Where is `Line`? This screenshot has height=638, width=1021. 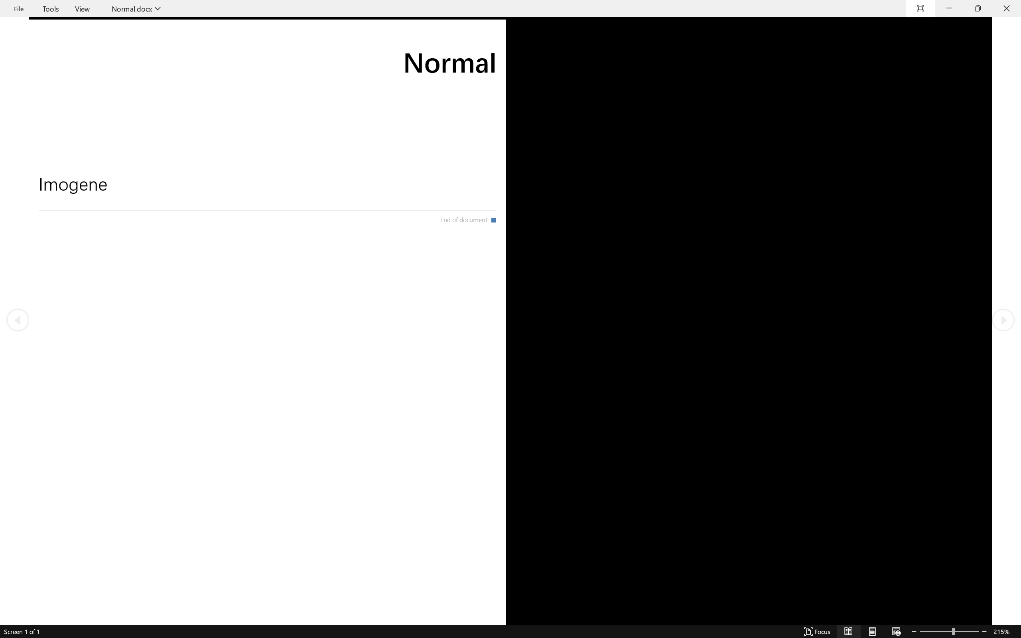
Line is located at coordinates (397, 35).